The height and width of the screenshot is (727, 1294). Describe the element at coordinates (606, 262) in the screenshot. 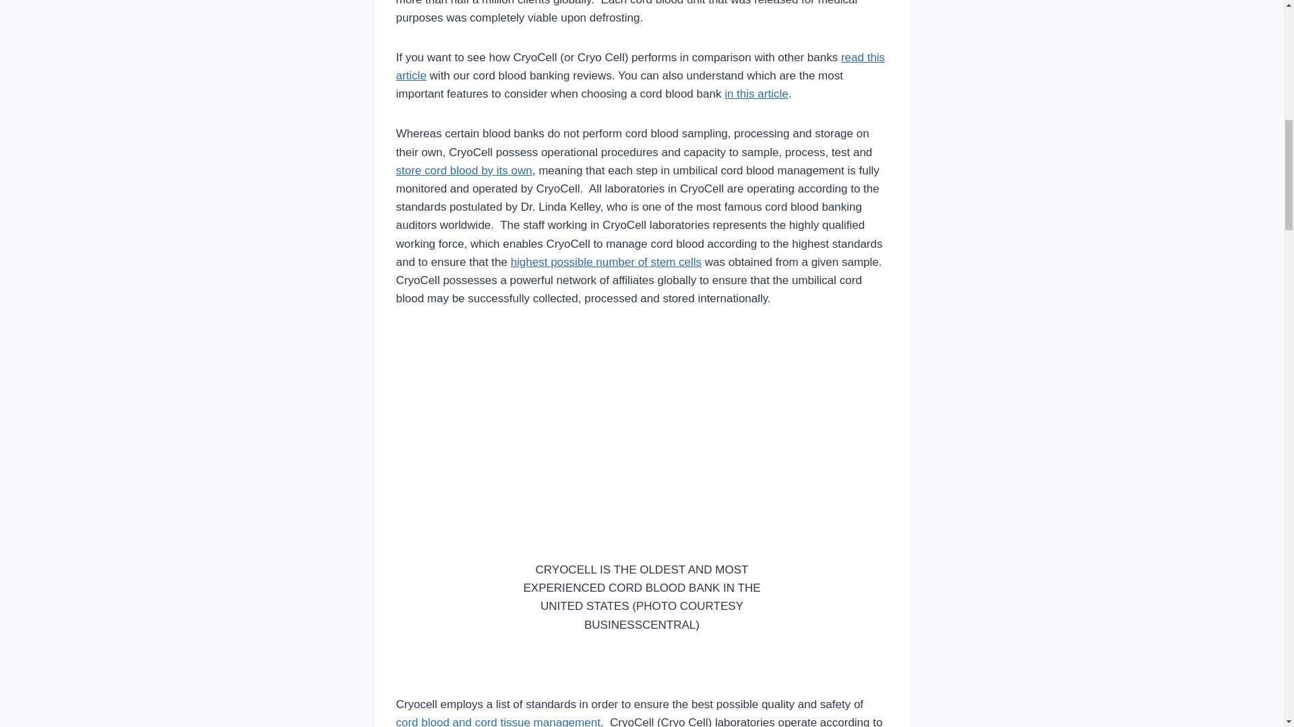

I see `highest possible number of stem cells` at that location.